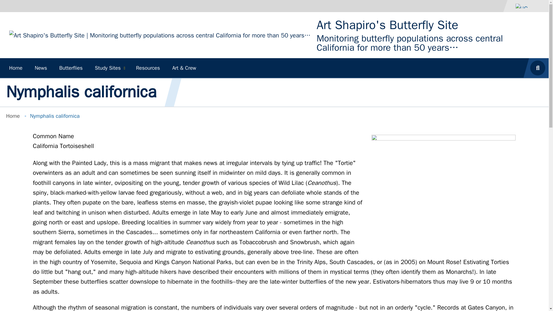 The height and width of the screenshot is (311, 553). I want to click on Butterflies, so click(71, 68).